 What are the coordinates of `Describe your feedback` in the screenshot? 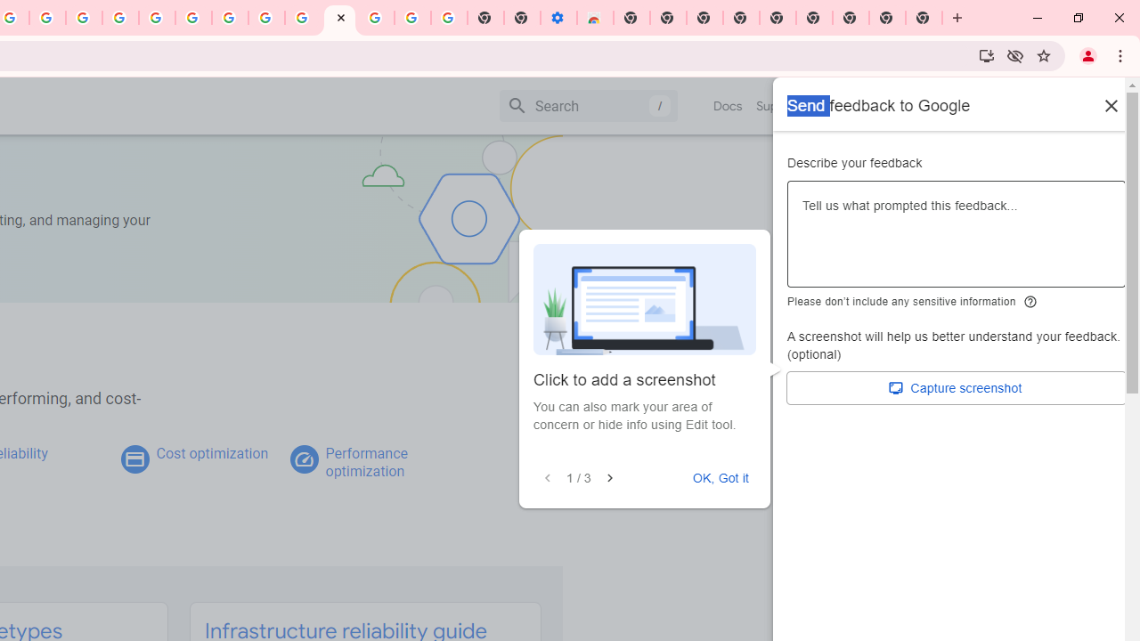 It's located at (957, 241).